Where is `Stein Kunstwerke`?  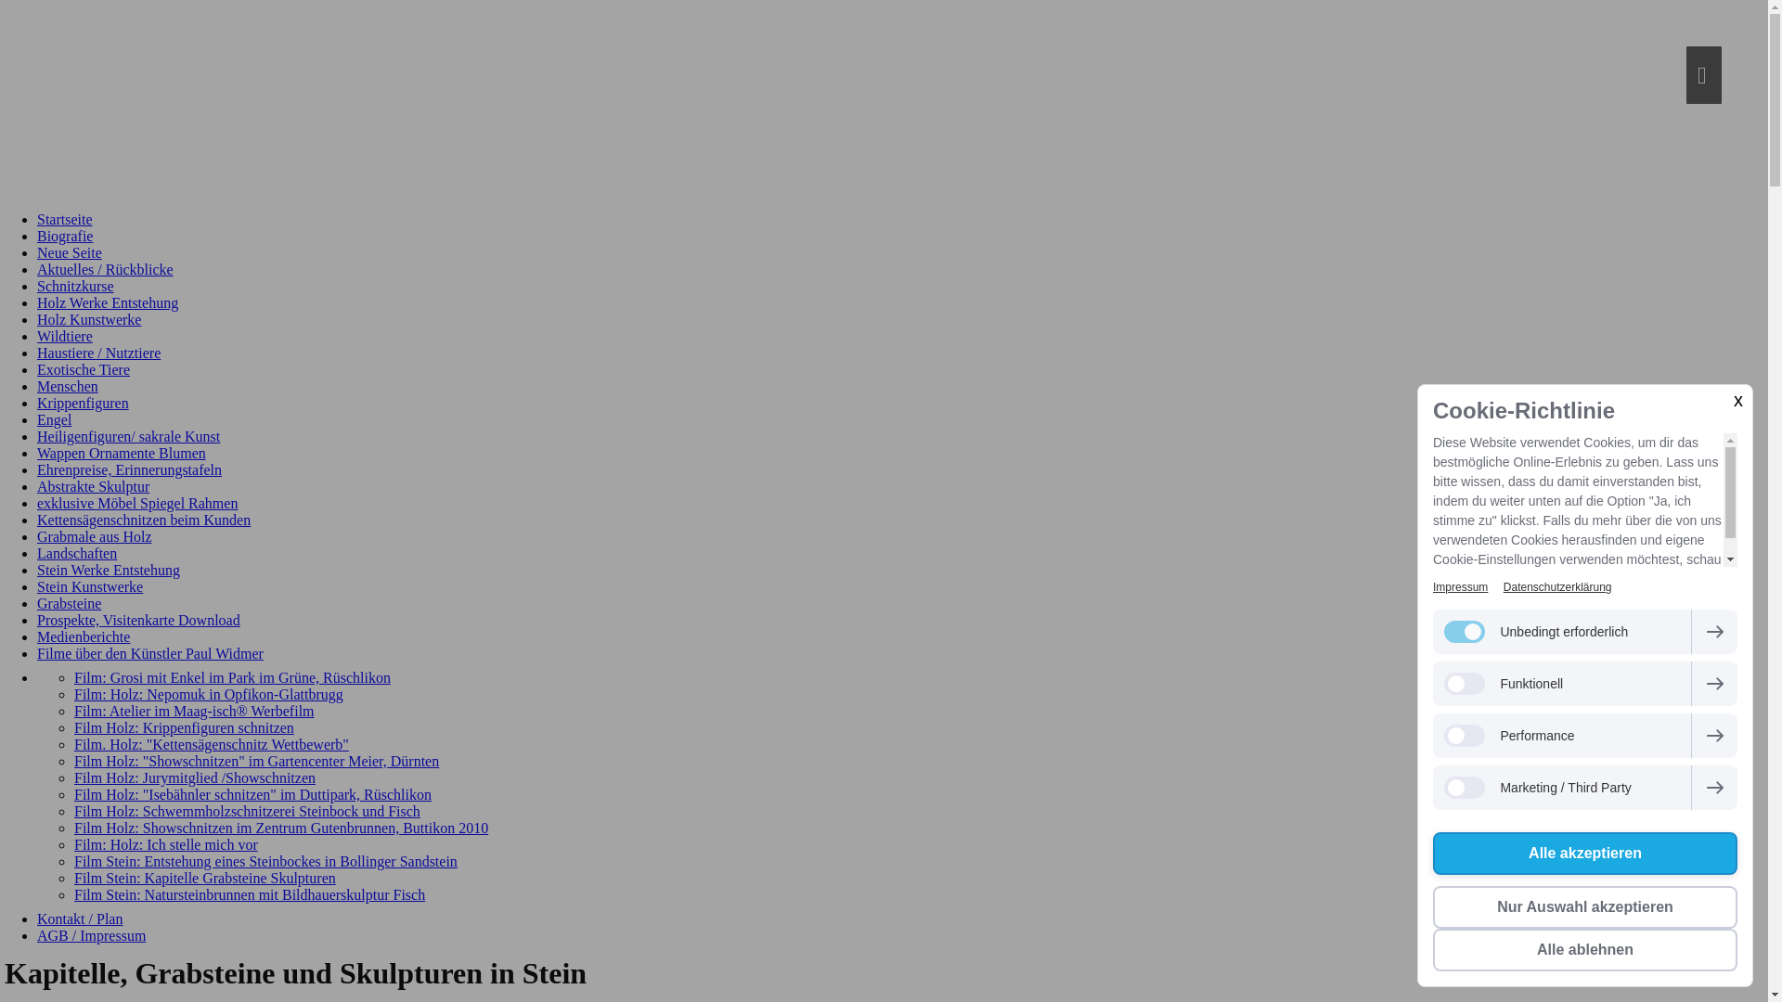
Stein Kunstwerke is located at coordinates (90, 586).